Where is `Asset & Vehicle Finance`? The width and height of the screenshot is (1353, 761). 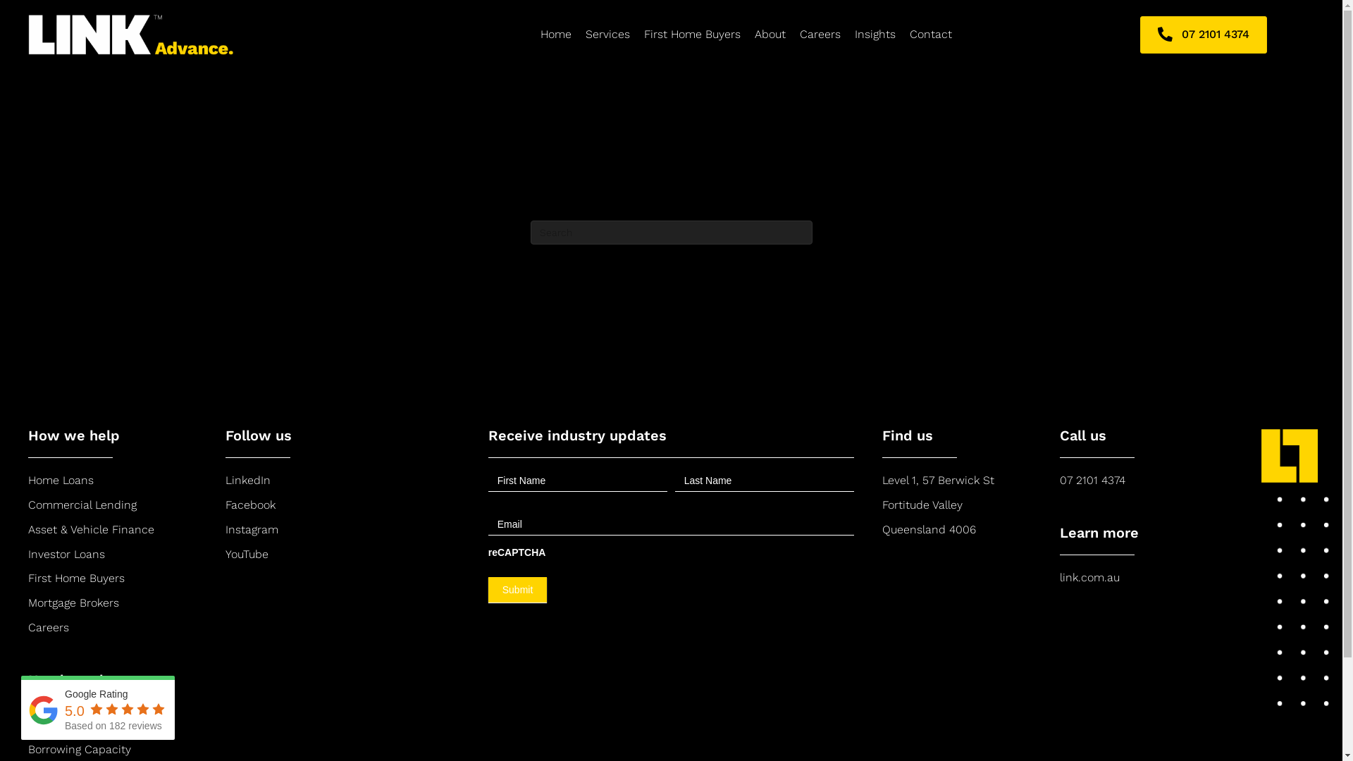
Asset & Vehicle Finance is located at coordinates (92, 530).